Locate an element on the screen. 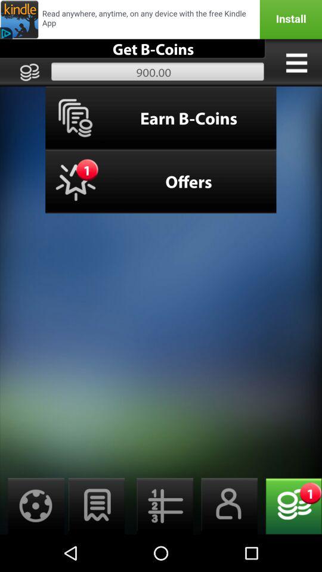  switch to menu option is located at coordinates (296, 63).